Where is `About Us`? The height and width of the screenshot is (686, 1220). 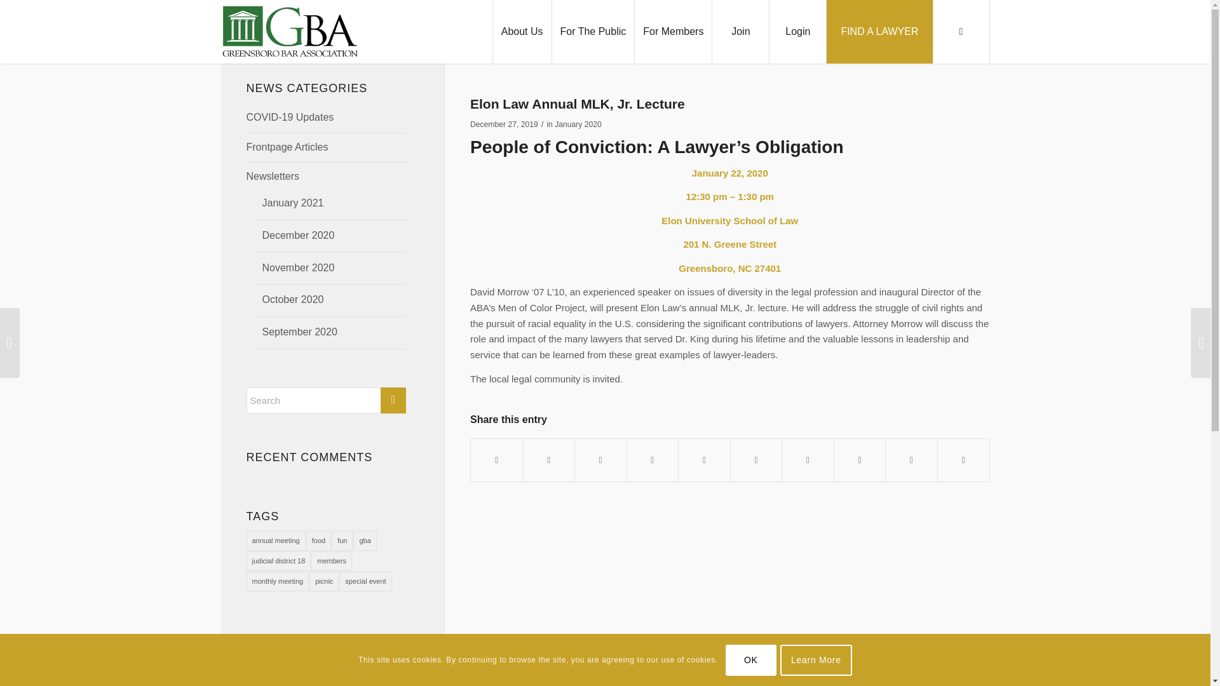
About Us is located at coordinates (522, 32).